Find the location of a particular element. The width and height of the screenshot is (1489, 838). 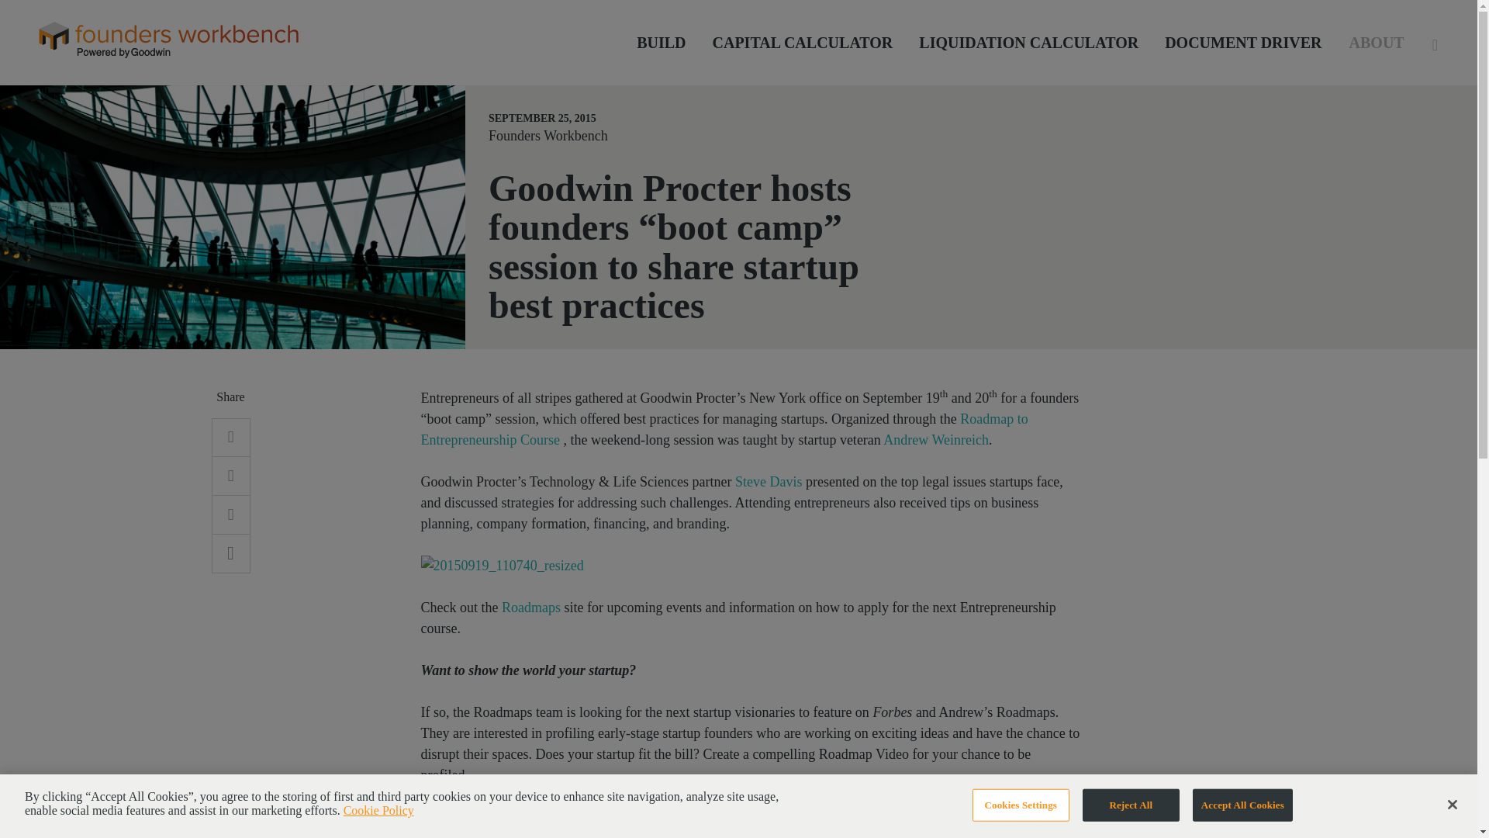

Steve Davis is located at coordinates (769, 481).